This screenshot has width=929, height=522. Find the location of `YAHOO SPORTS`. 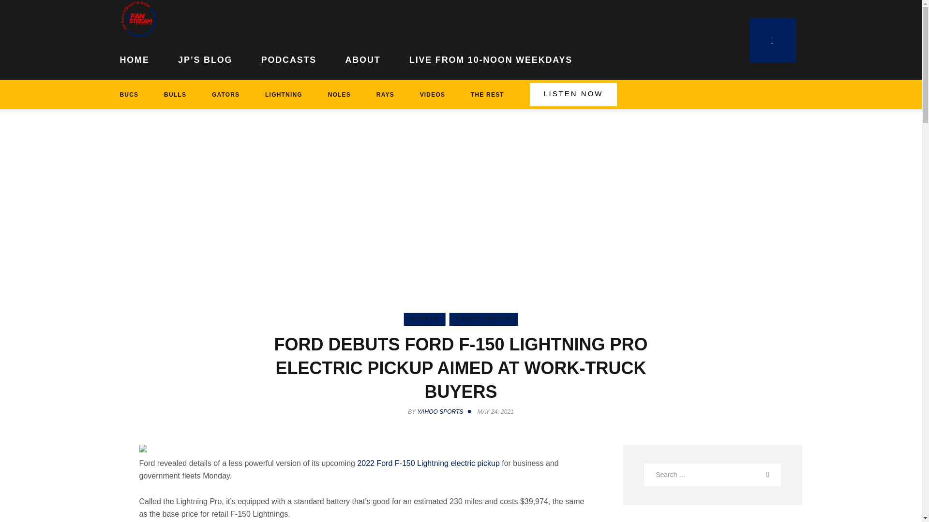

YAHOO SPORTS is located at coordinates (483, 319).